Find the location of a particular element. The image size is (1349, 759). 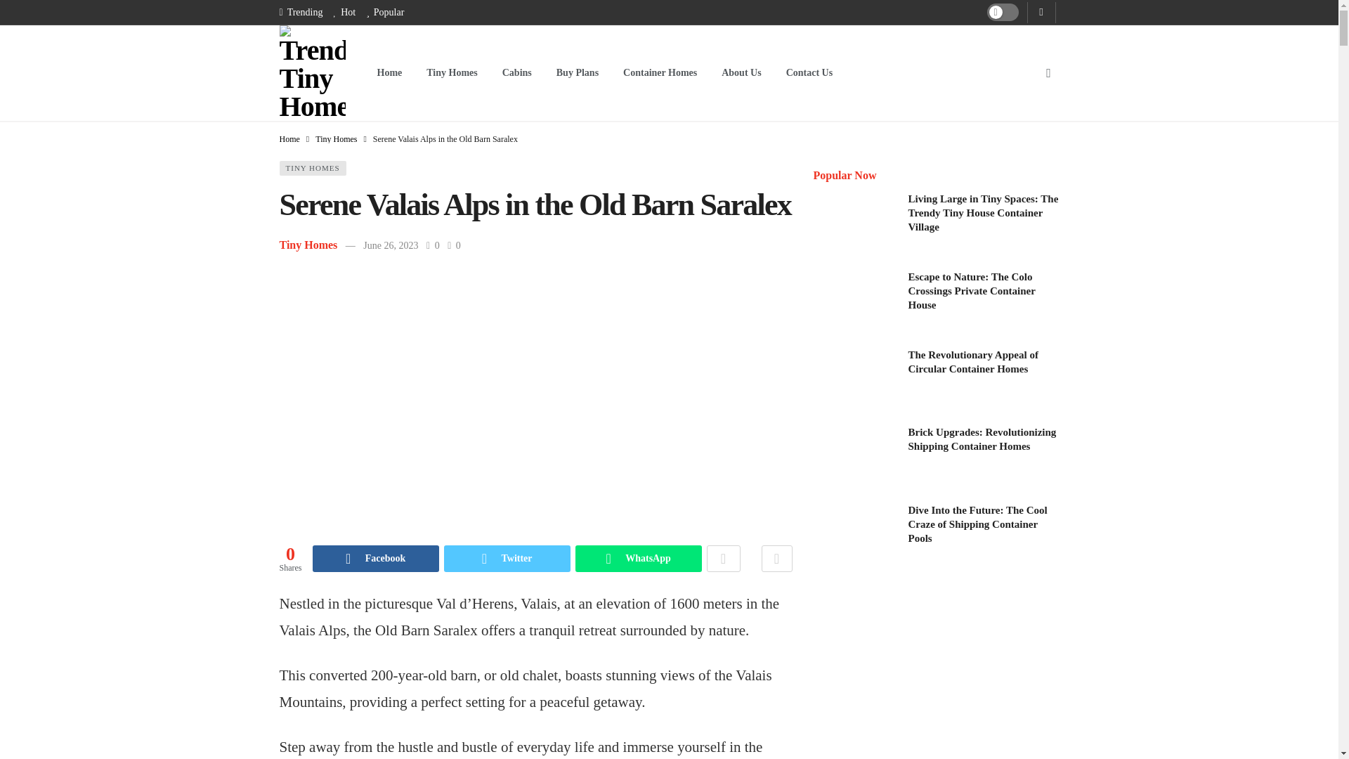

Tiny Homes is located at coordinates (308, 245).